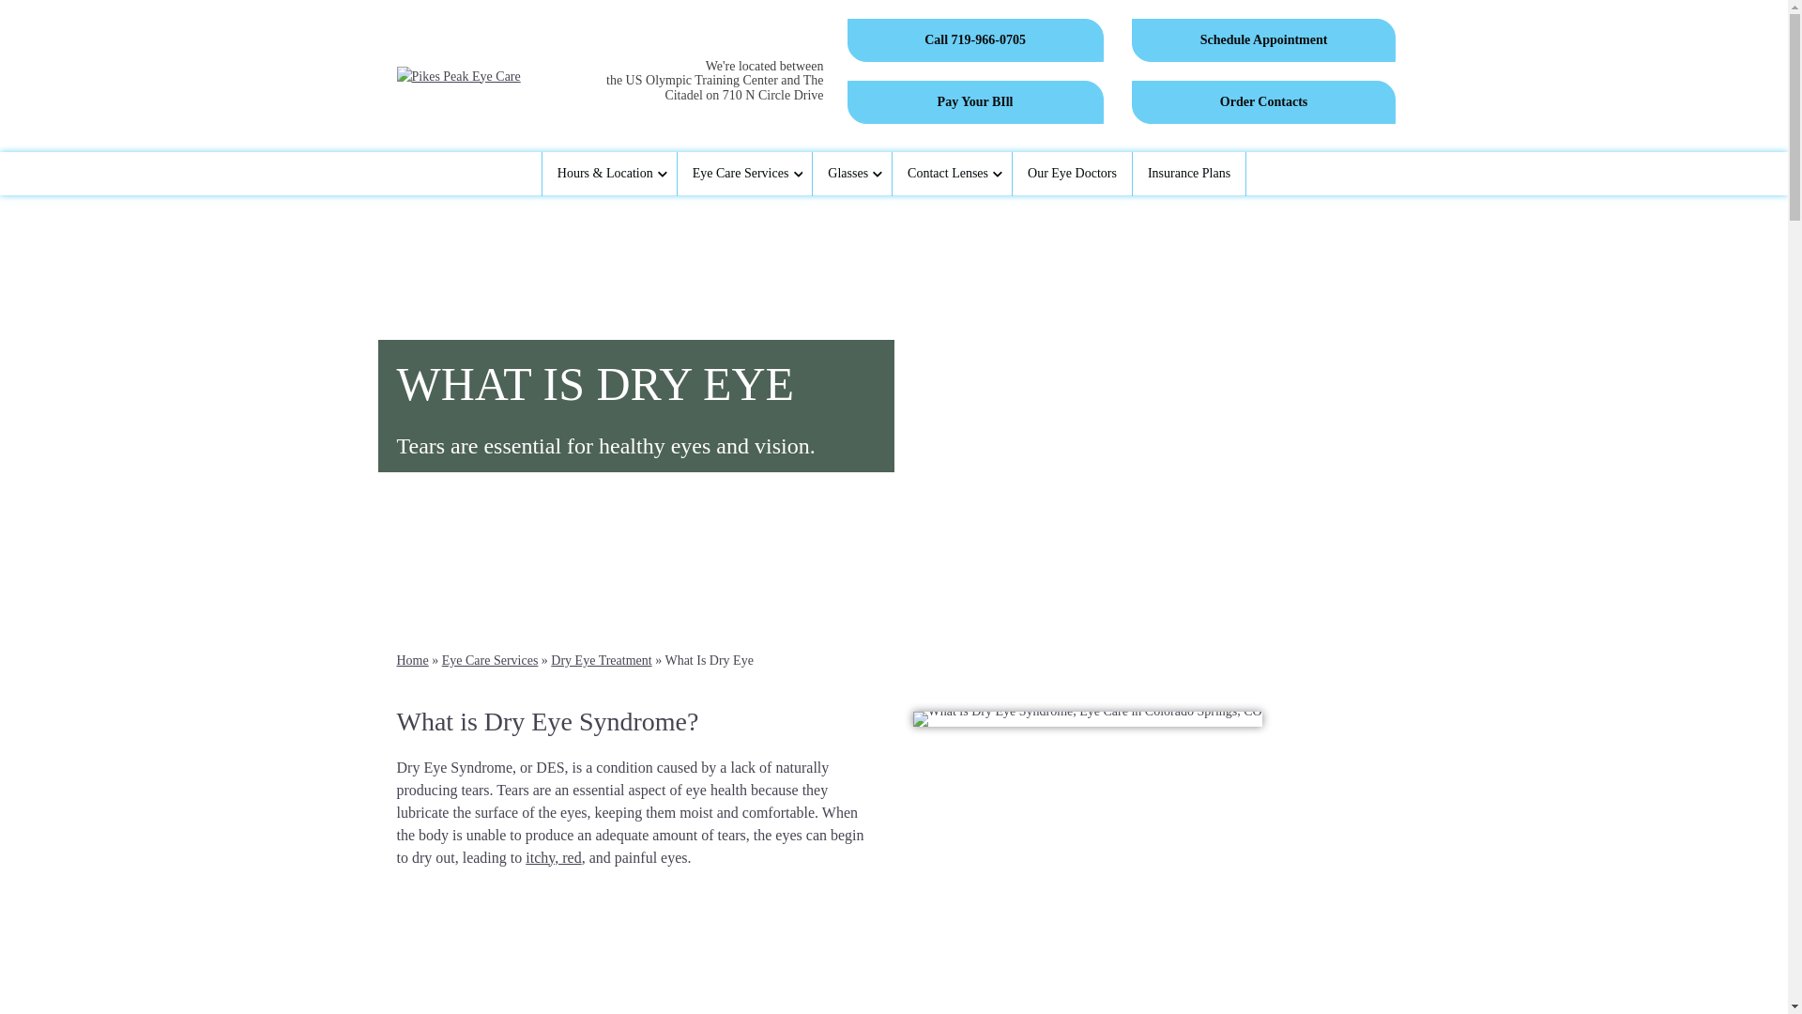 This screenshot has width=1802, height=1014. I want to click on YouTube video player, so click(634, 952).